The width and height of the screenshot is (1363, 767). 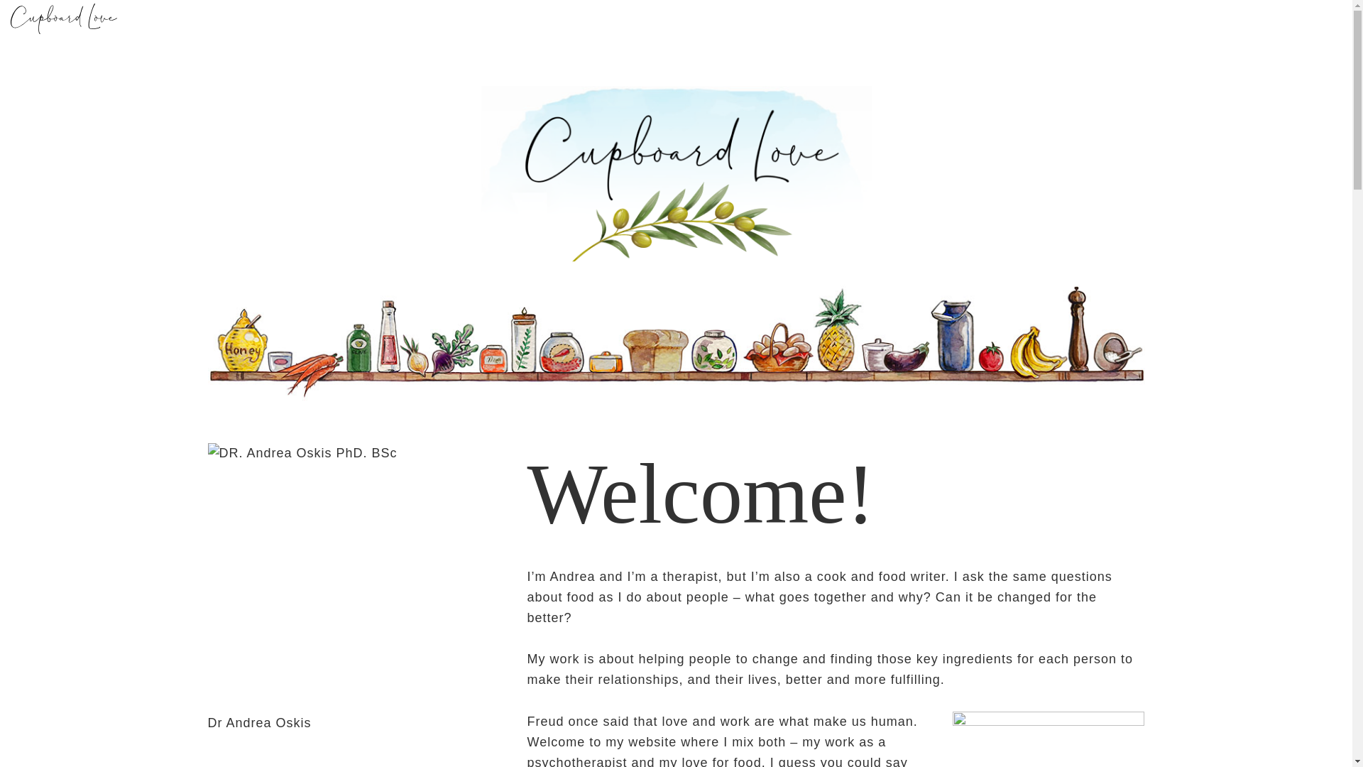 What do you see at coordinates (962, 21) in the screenshot?
I see `BLOG` at bounding box center [962, 21].